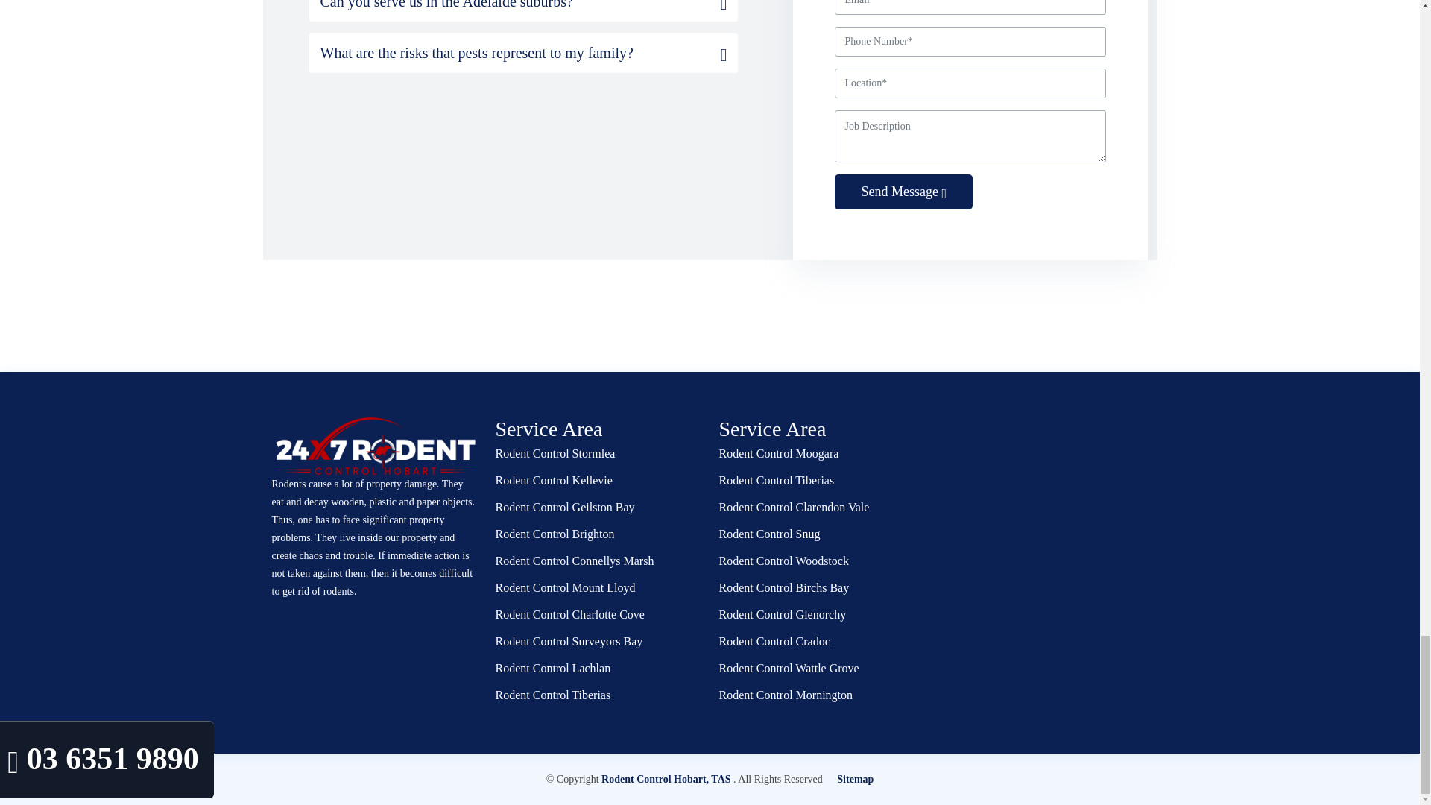  Describe the element at coordinates (783, 561) in the screenshot. I see `Rodent Control Woodstock` at that location.